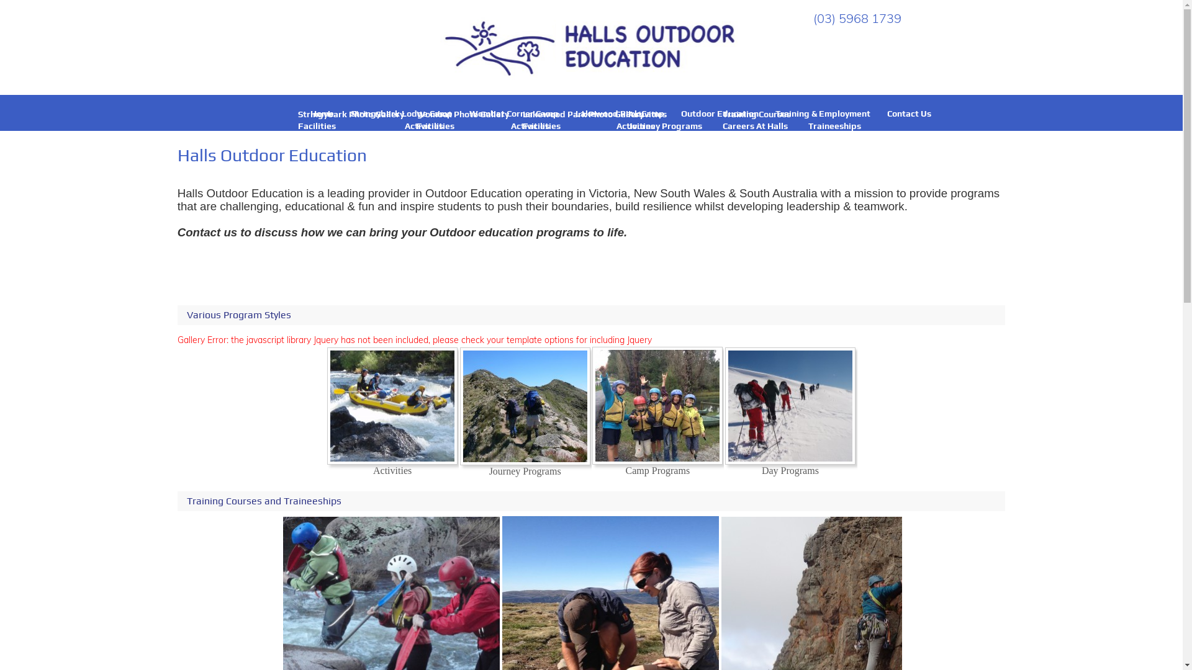 The image size is (1192, 670). What do you see at coordinates (569, 150) in the screenshot?
I see `Lakewood Park Forms` at bounding box center [569, 150].